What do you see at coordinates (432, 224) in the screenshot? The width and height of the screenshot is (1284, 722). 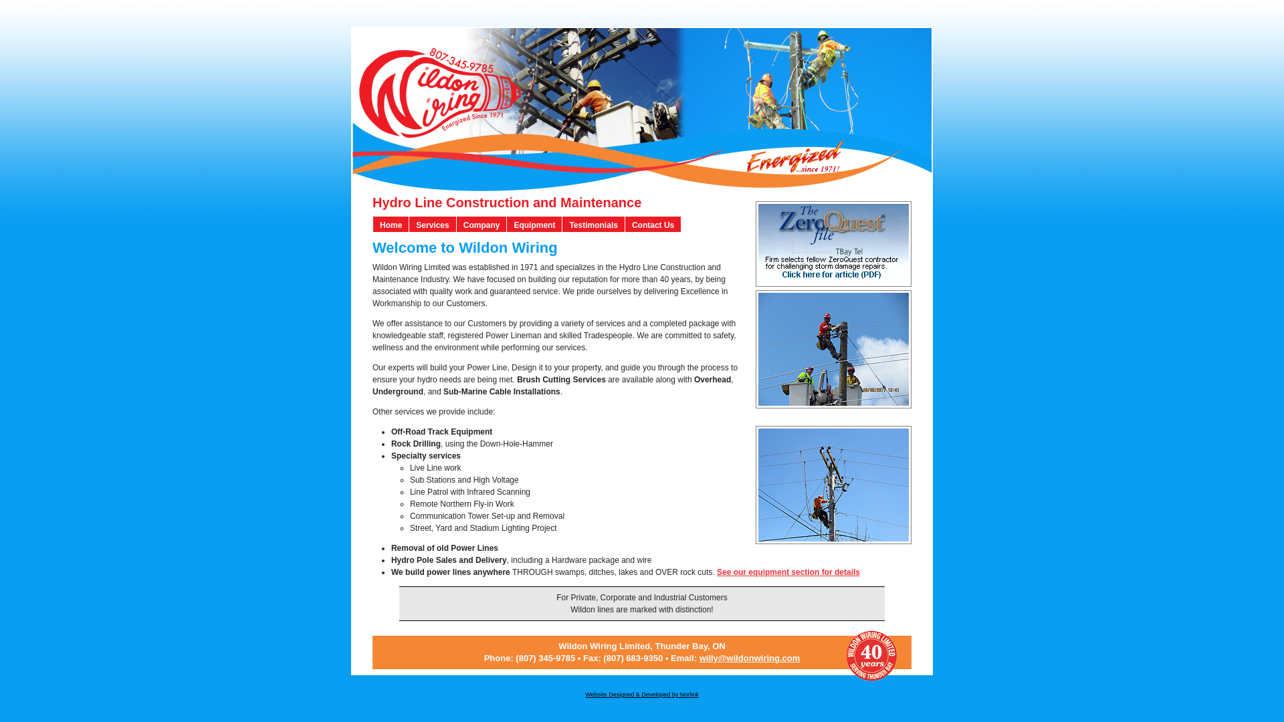 I see `Services` at bounding box center [432, 224].